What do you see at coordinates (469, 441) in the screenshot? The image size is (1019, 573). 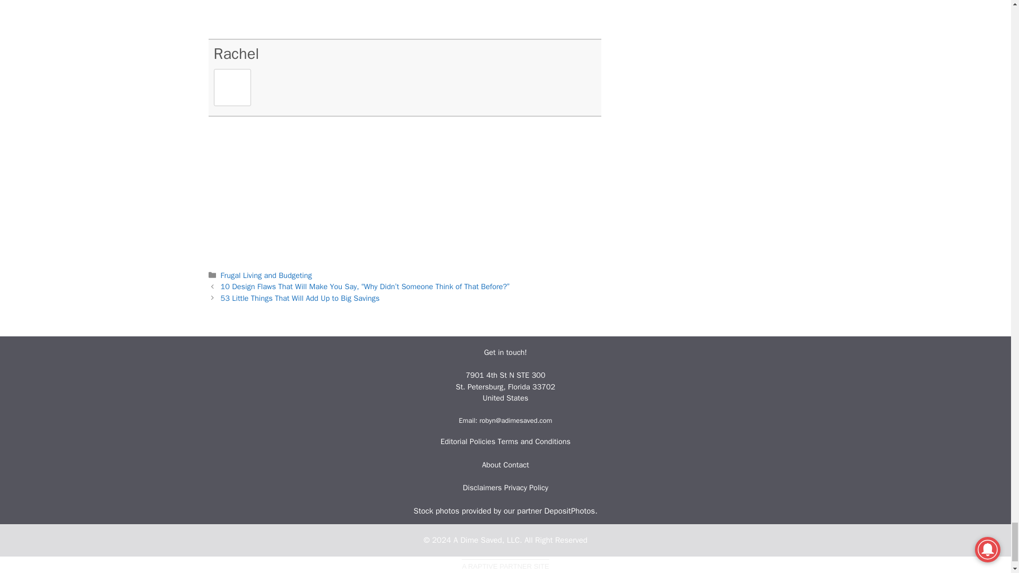 I see `Editorial Policies` at bounding box center [469, 441].